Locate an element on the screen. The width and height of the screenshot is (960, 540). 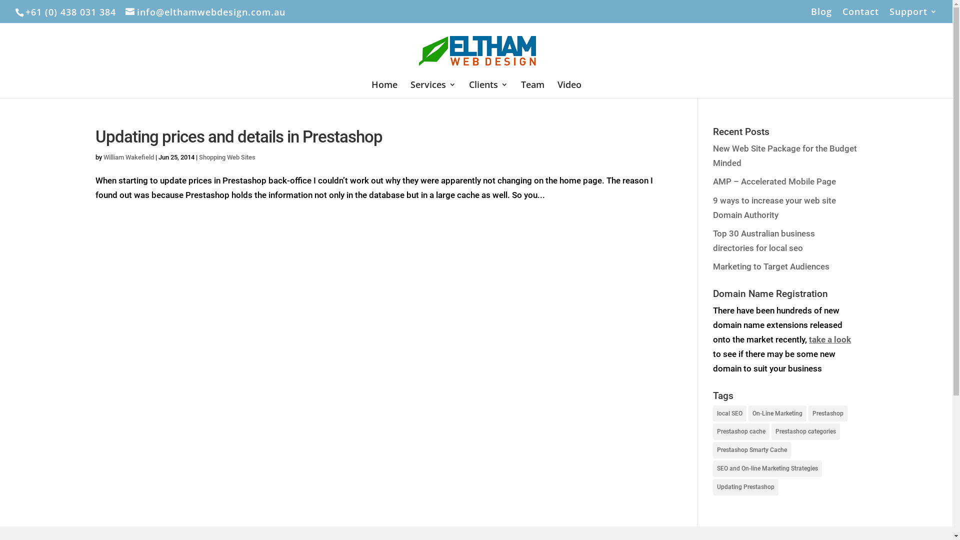
New Web Site Package for the Budget Minded is located at coordinates (785, 156).